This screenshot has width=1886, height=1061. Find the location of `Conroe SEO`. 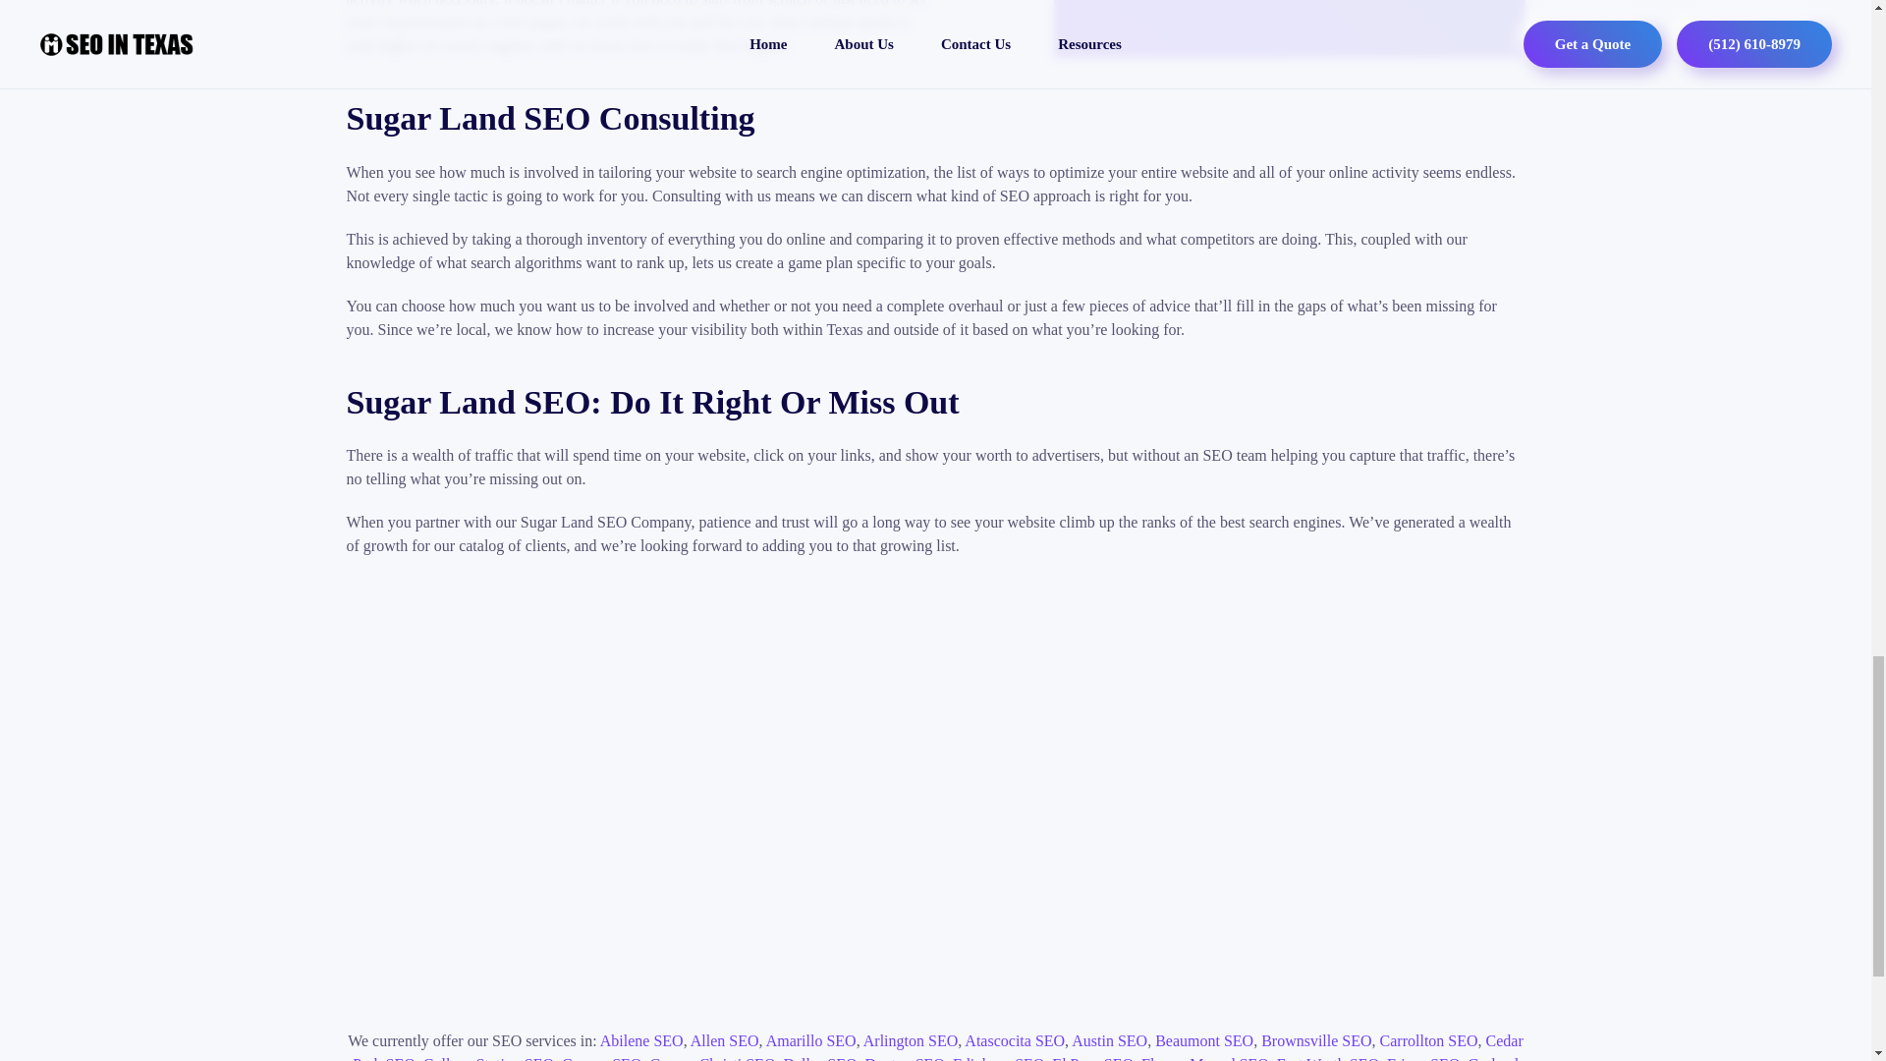

Conroe SEO is located at coordinates (601, 1058).